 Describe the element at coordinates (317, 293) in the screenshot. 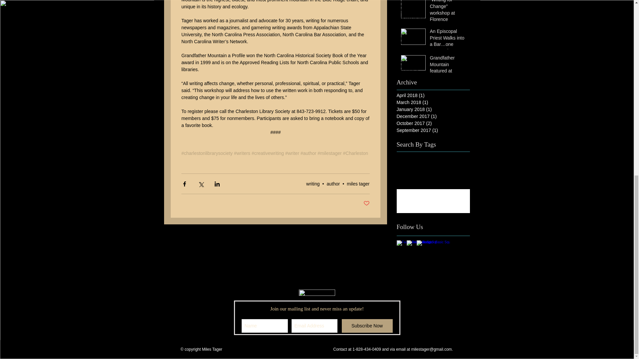

I see `1.png` at that location.